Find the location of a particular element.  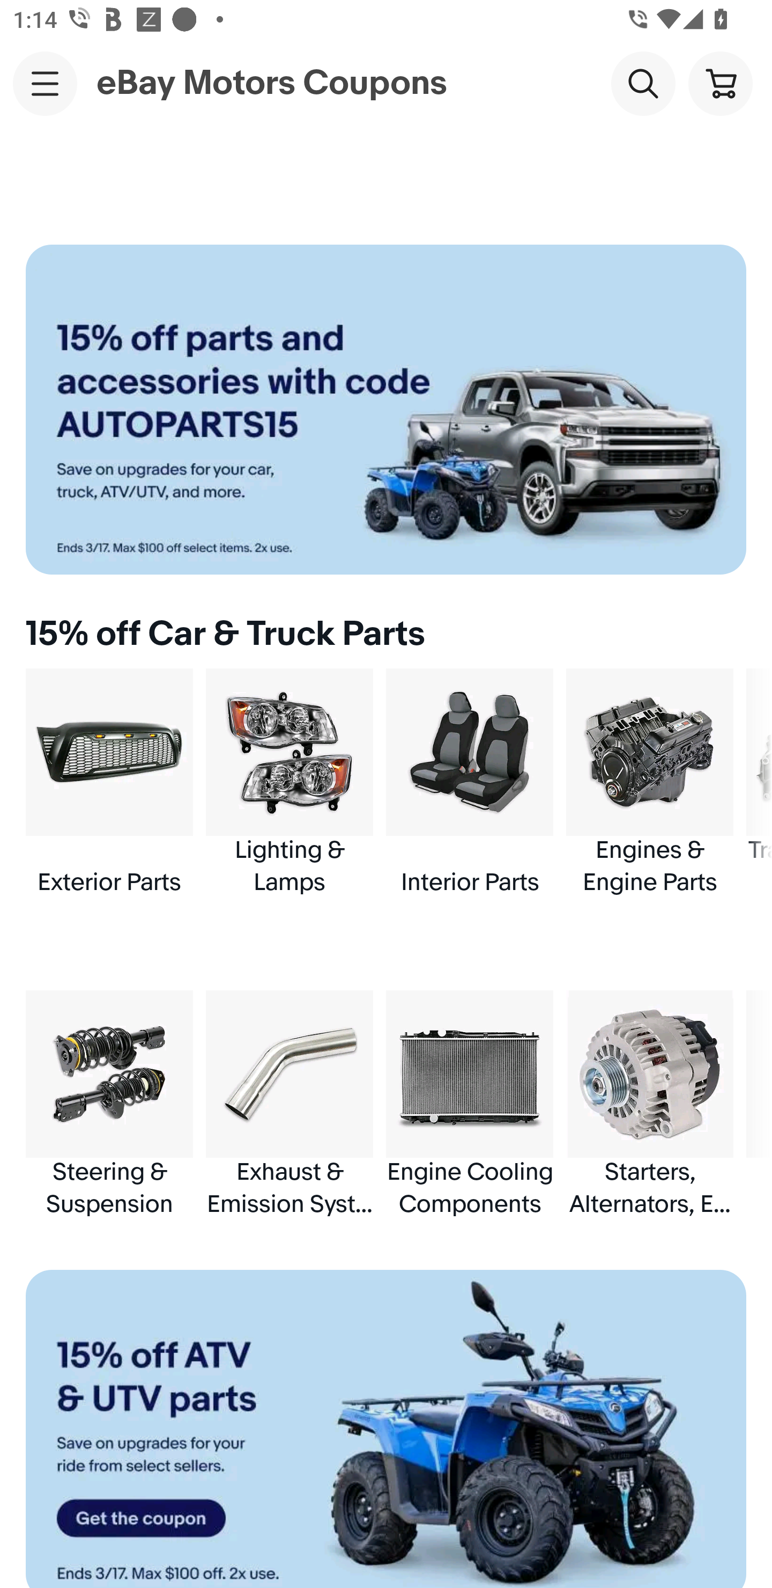

Exterior Parts is located at coordinates (109, 783).